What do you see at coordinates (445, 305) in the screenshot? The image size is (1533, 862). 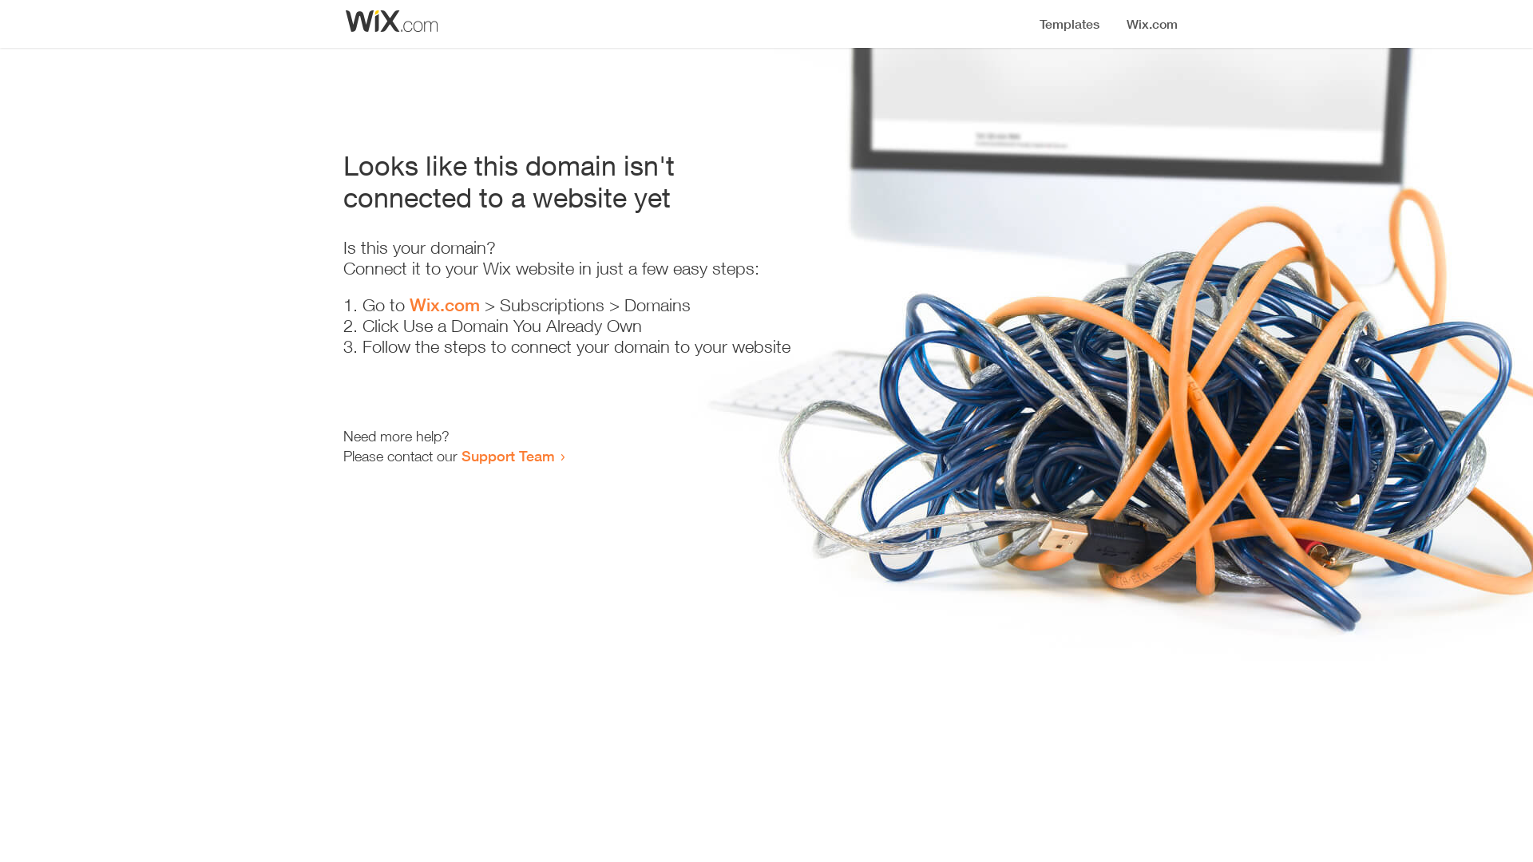 I see `Wix.com` at bounding box center [445, 305].